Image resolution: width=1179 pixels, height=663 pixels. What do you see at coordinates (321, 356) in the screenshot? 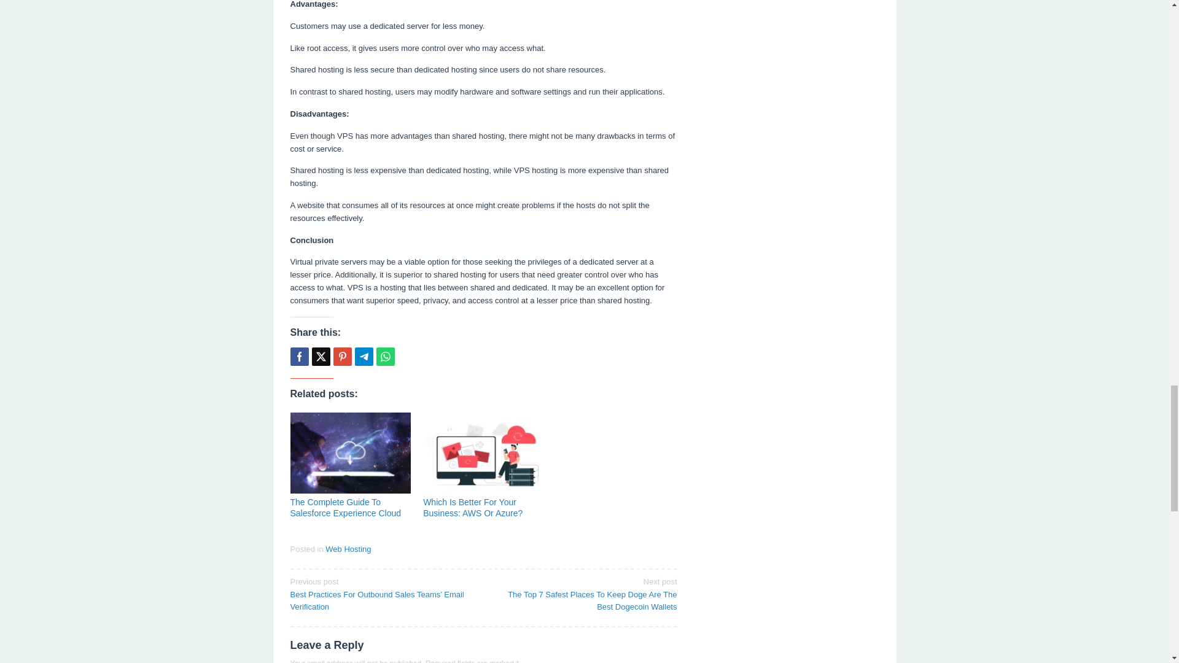
I see `Tweet this` at bounding box center [321, 356].